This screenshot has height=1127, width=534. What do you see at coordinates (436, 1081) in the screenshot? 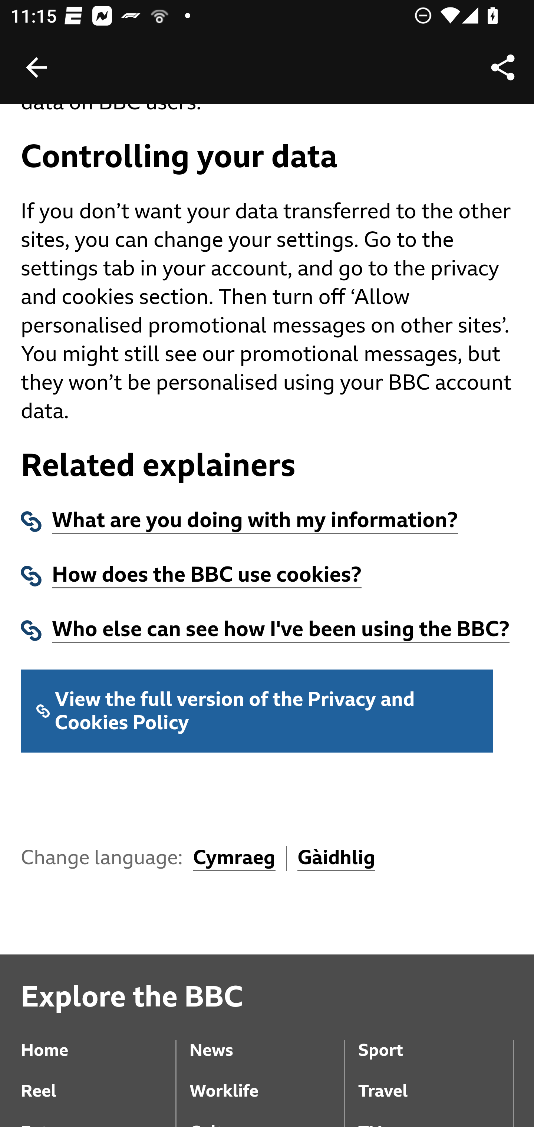
I see `Travel` at bounding box center [436, 1081].